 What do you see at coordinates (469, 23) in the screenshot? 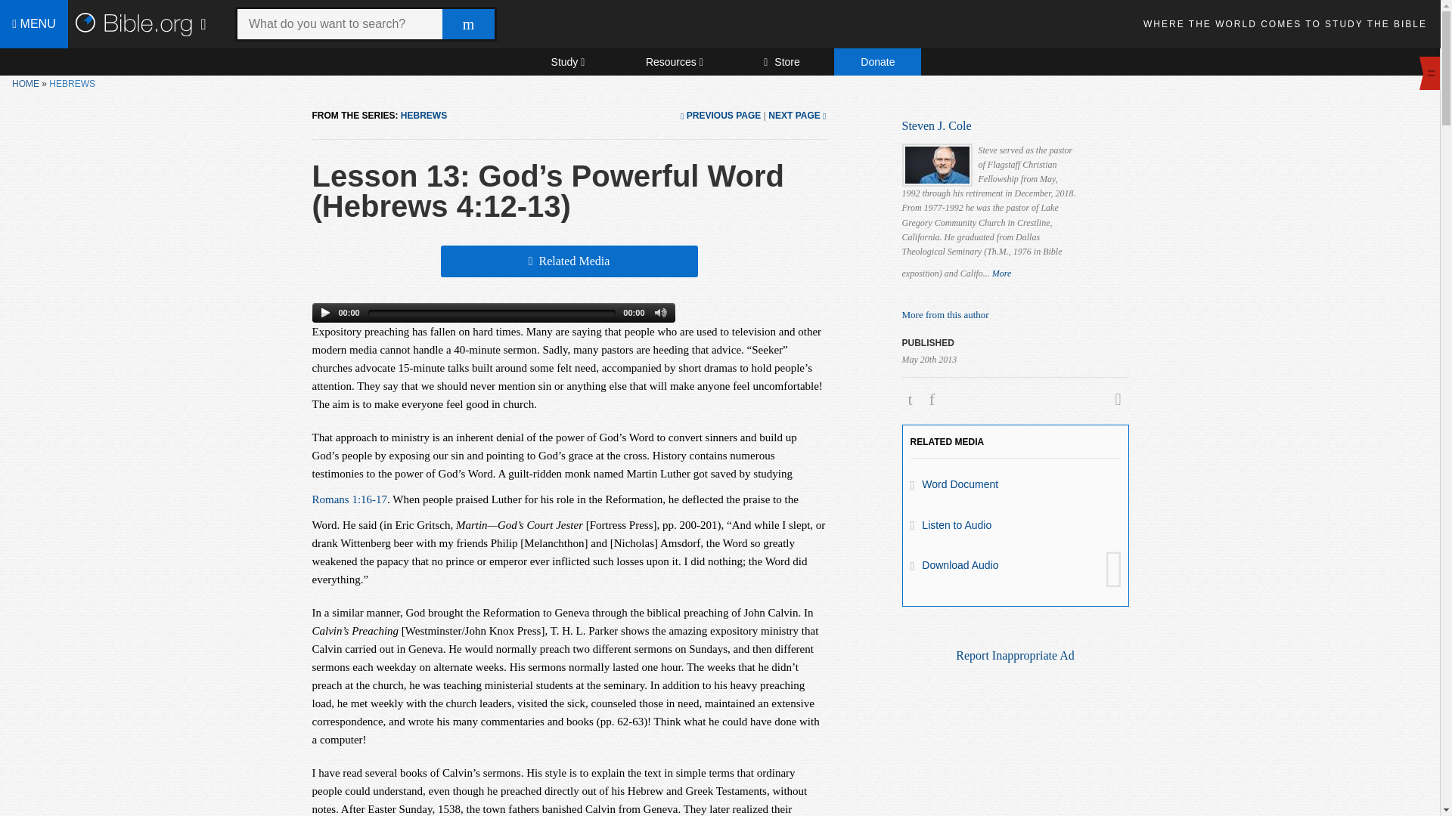
I see `m` at bounding box center [469, 23].